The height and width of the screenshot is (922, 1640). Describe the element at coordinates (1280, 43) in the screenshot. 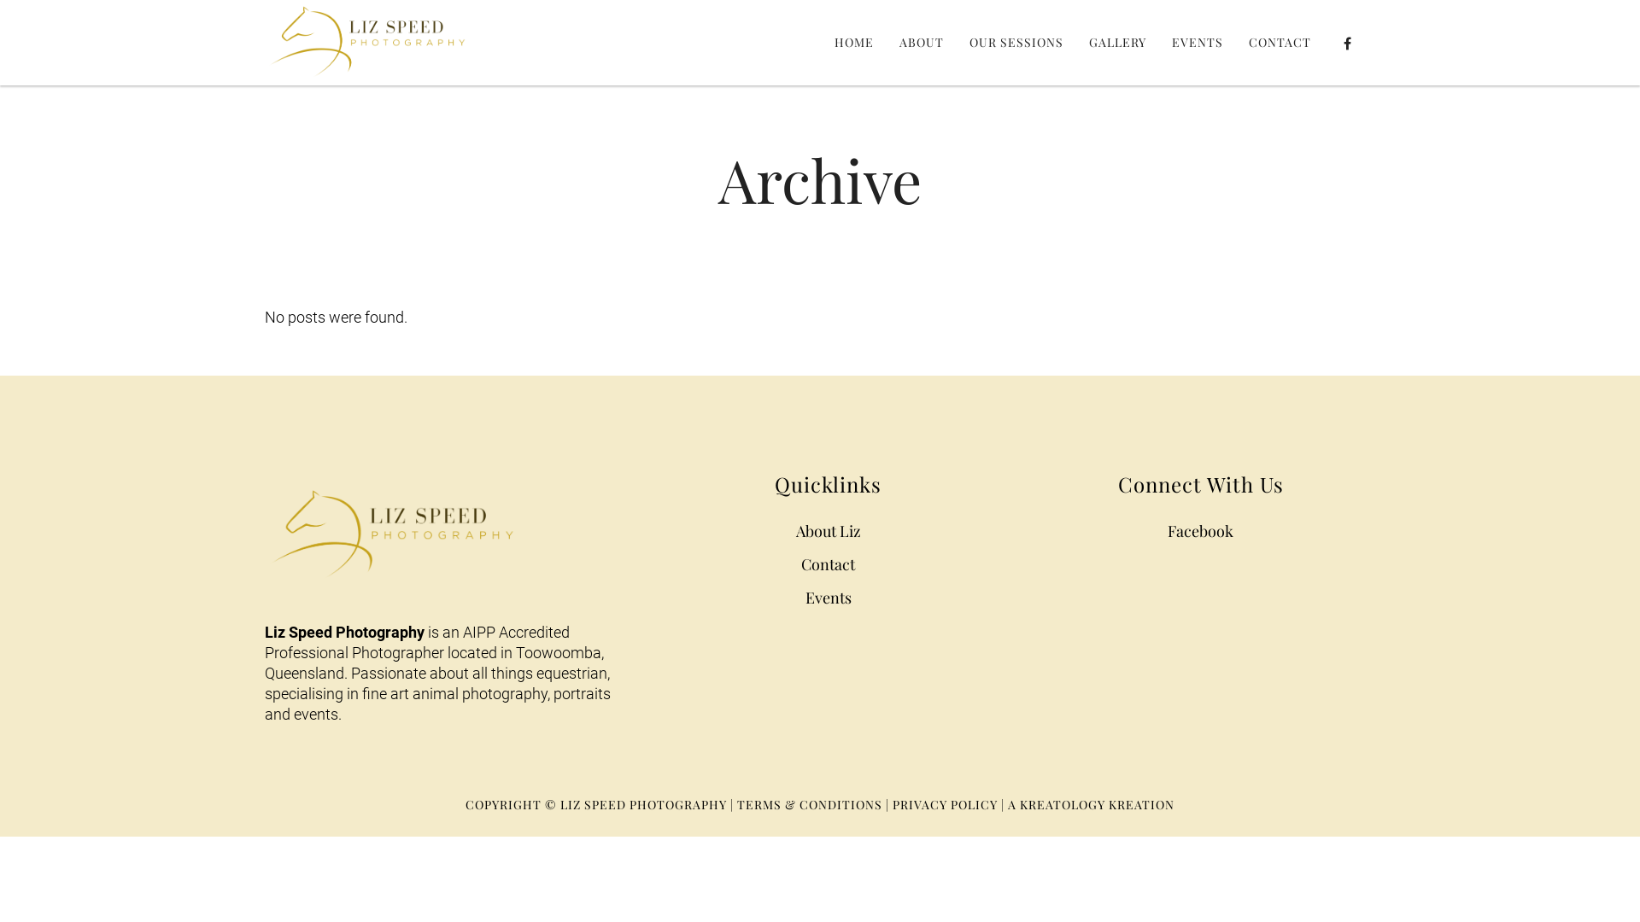

I see `CONTACT` at that location.